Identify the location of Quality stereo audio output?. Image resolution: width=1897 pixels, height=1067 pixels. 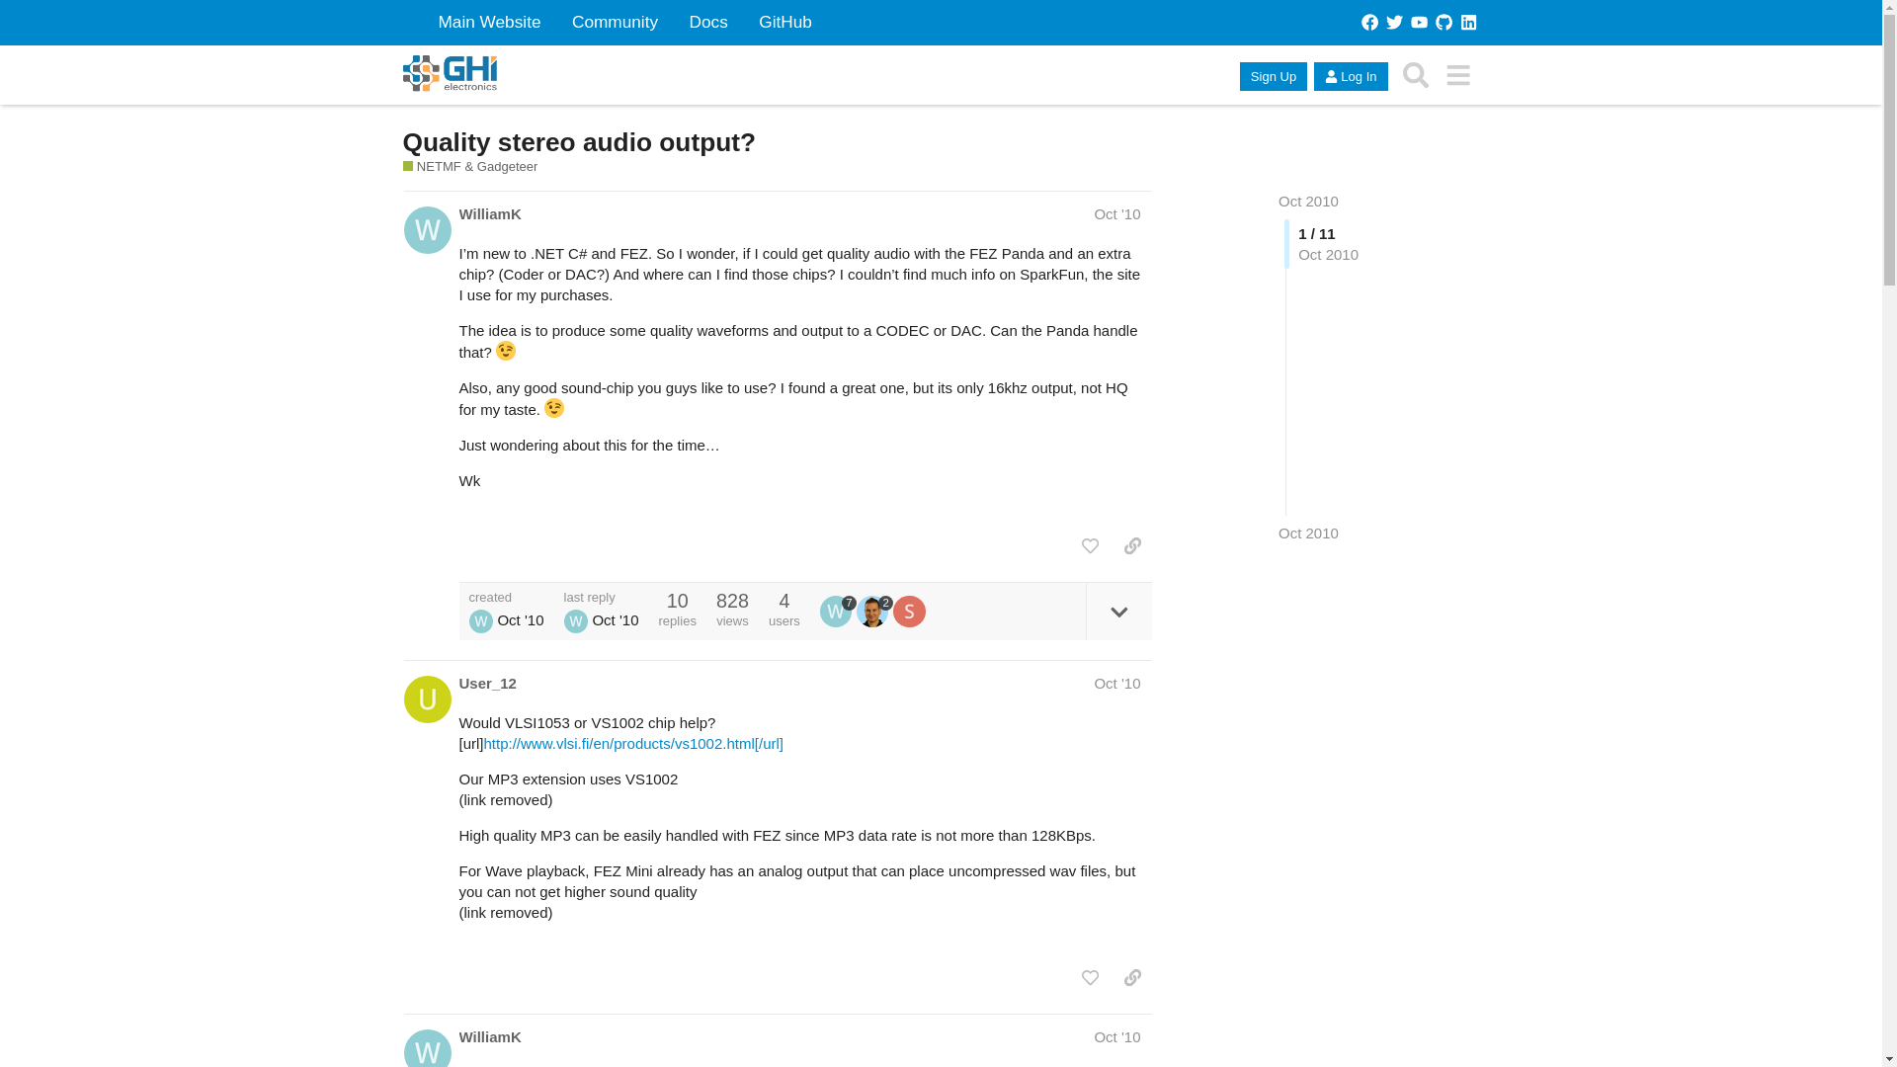
(579, 141).